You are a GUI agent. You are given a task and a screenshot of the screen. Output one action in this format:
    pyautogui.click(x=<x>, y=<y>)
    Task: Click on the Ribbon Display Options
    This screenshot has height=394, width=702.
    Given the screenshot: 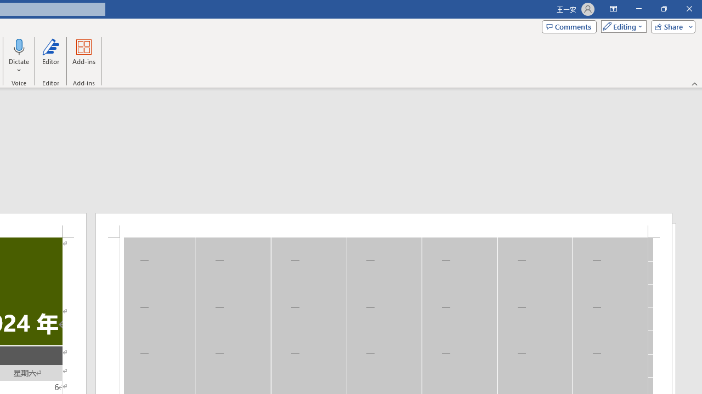 What is the action you would take?
    pyautogui.click(x=613, y=9)
    